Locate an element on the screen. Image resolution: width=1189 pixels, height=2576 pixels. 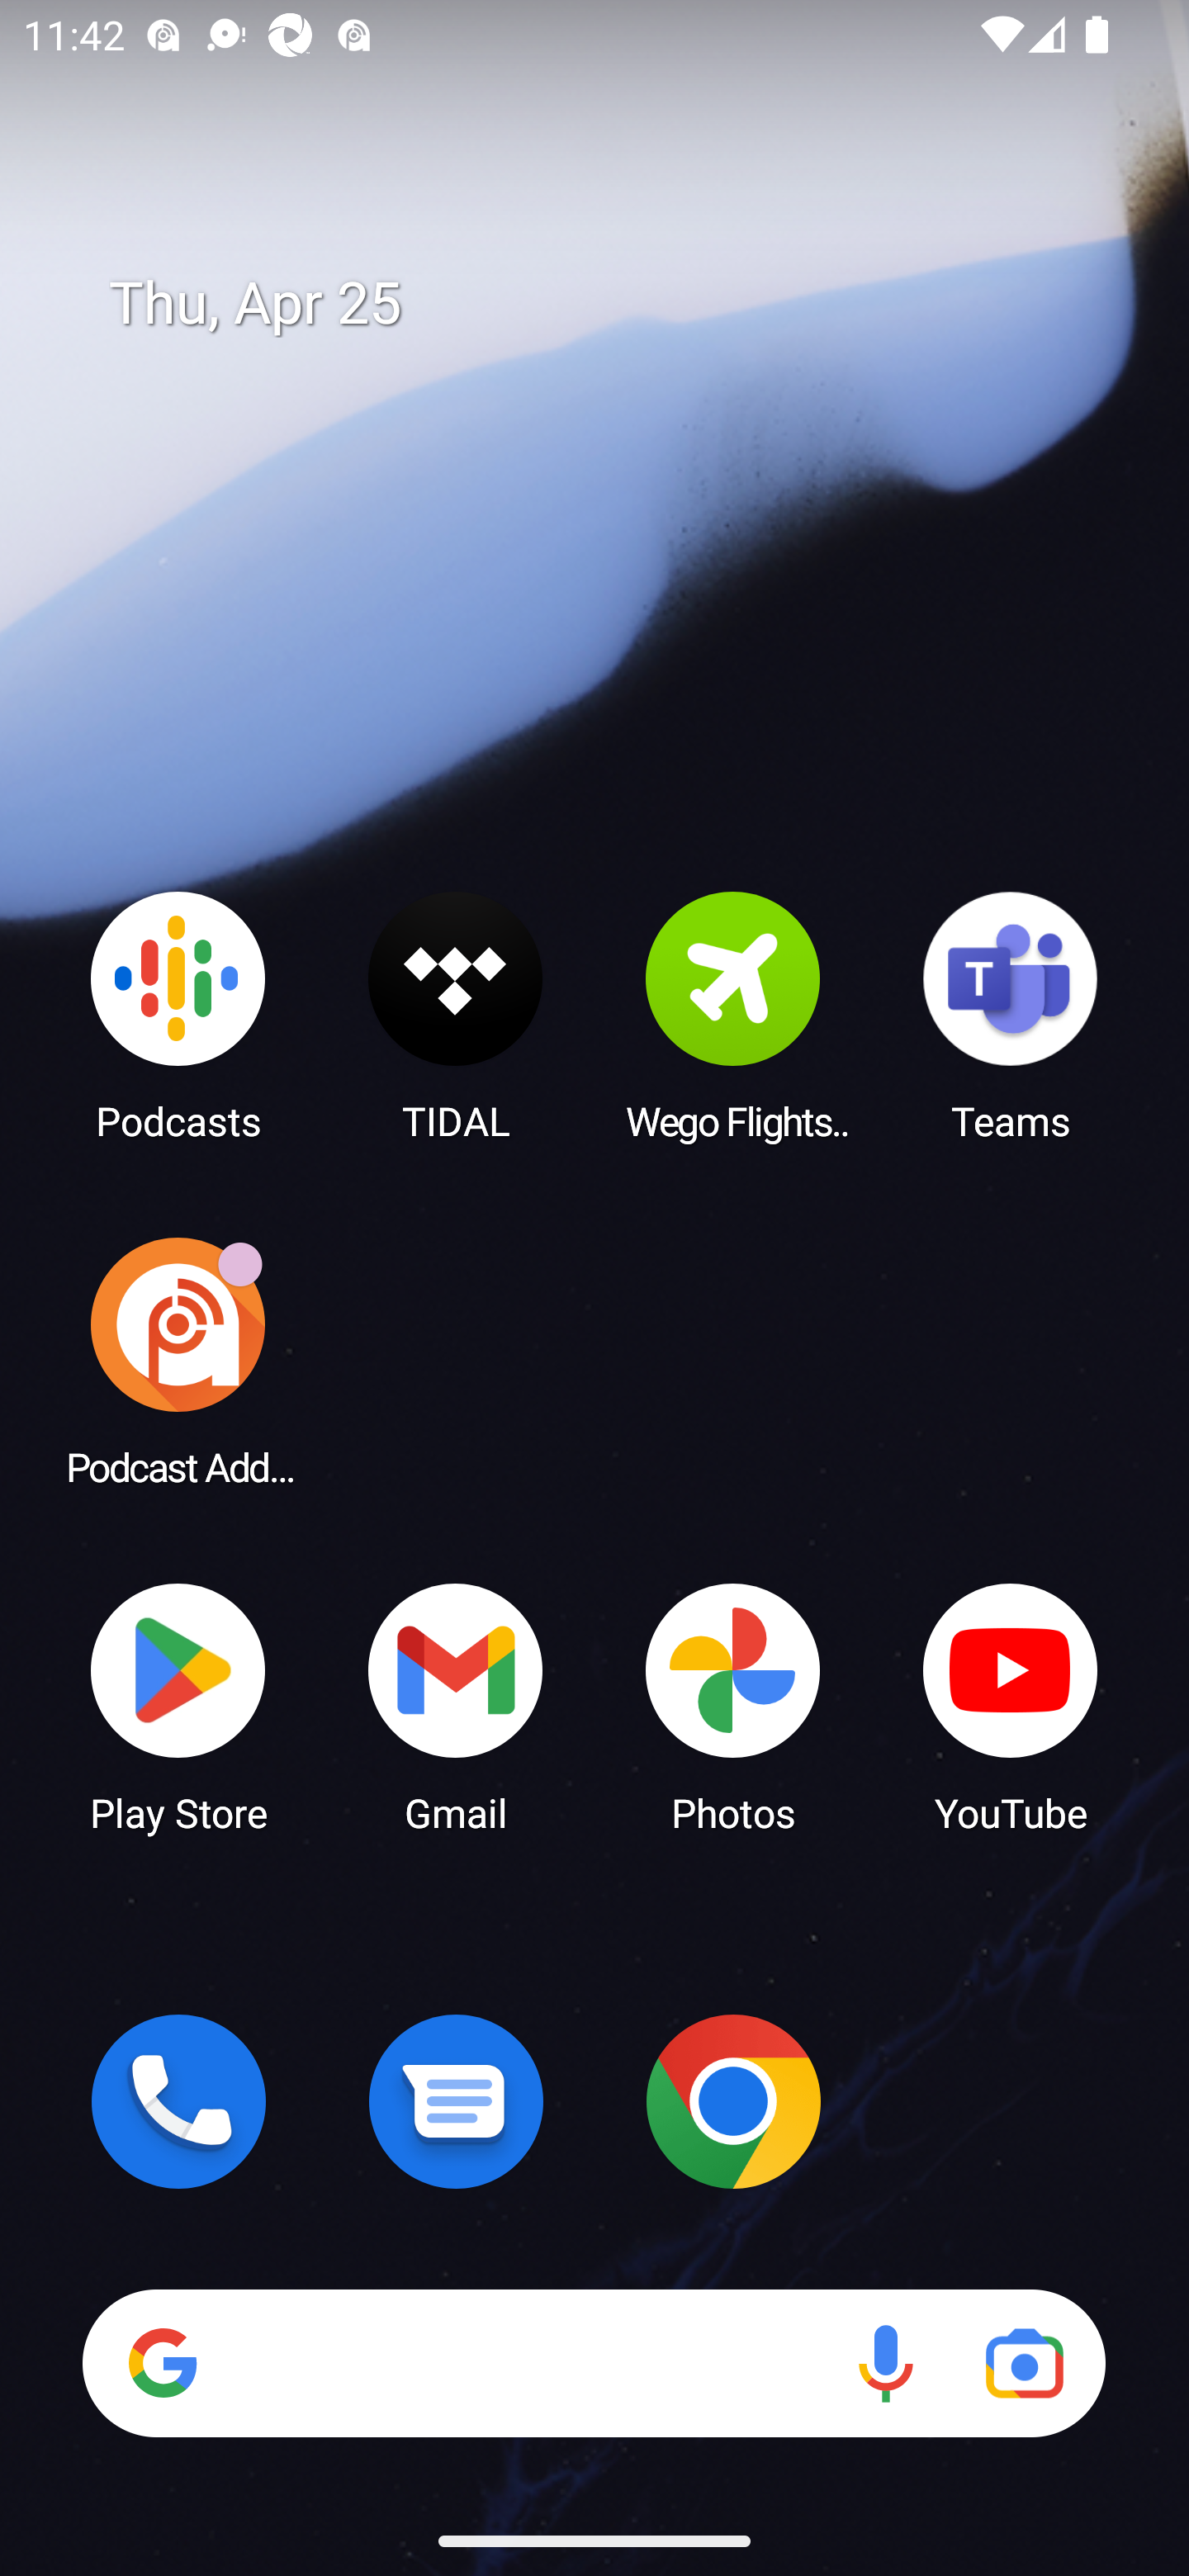
Search Voice search Google Lens is located at coordinates (594, 2363).